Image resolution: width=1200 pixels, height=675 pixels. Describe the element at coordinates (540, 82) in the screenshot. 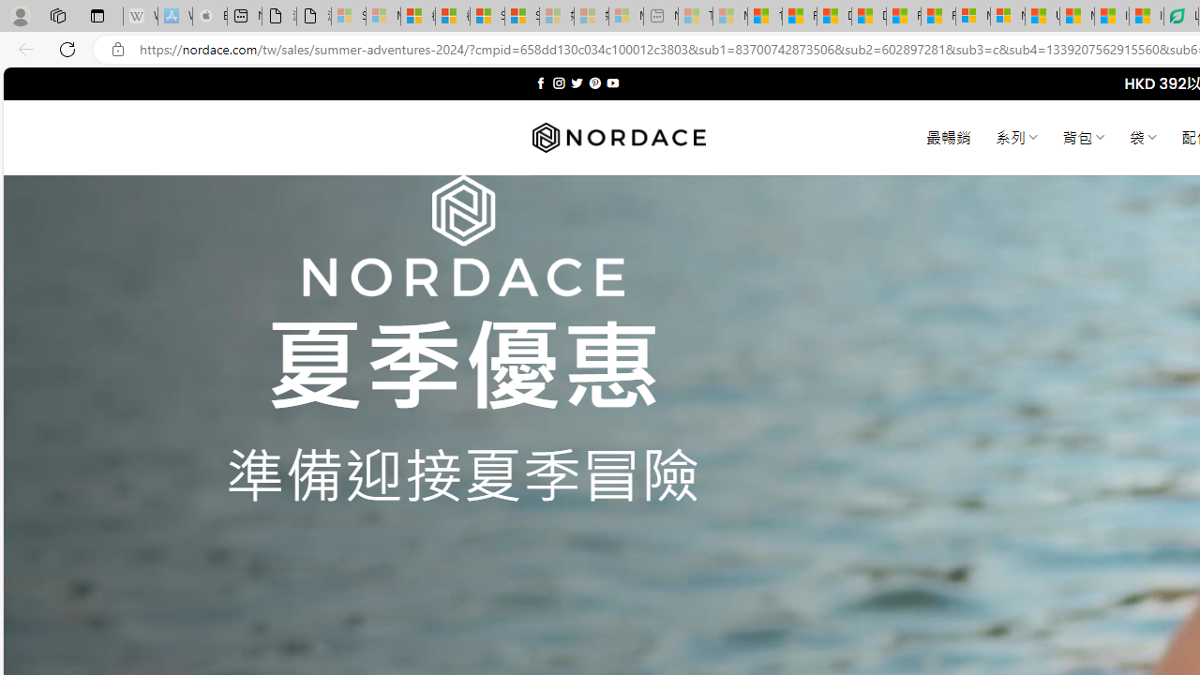

I see `Follow on Facebook` at that location.